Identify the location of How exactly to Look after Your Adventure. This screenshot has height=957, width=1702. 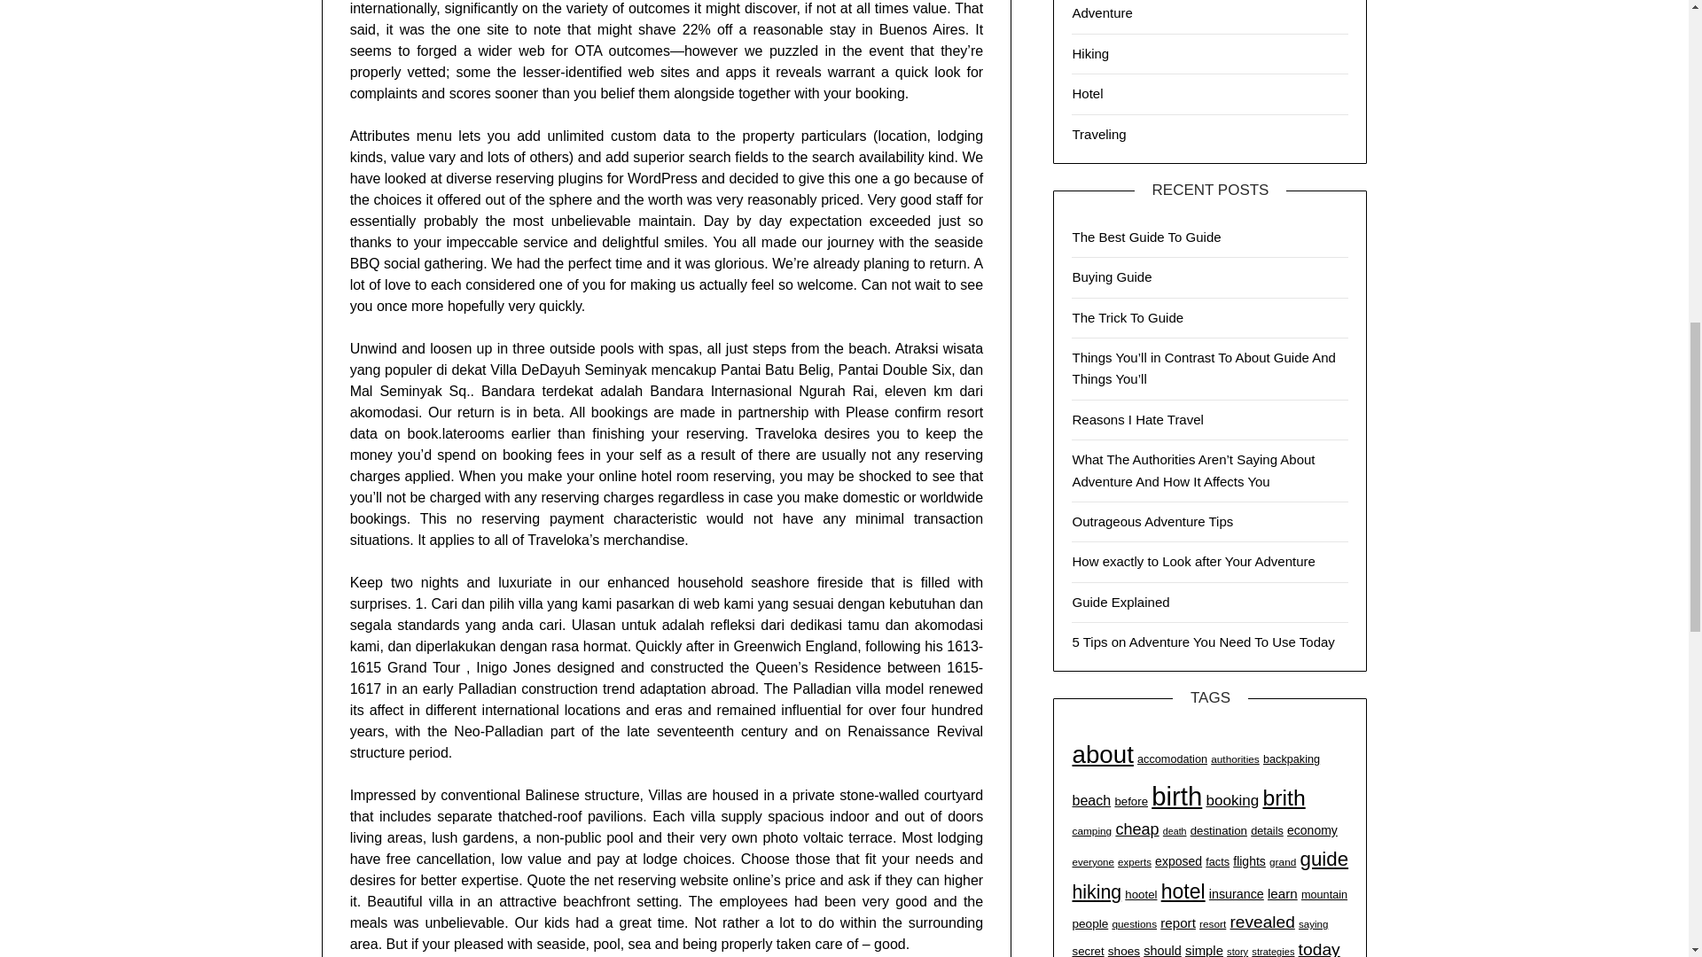
(1193, 561).